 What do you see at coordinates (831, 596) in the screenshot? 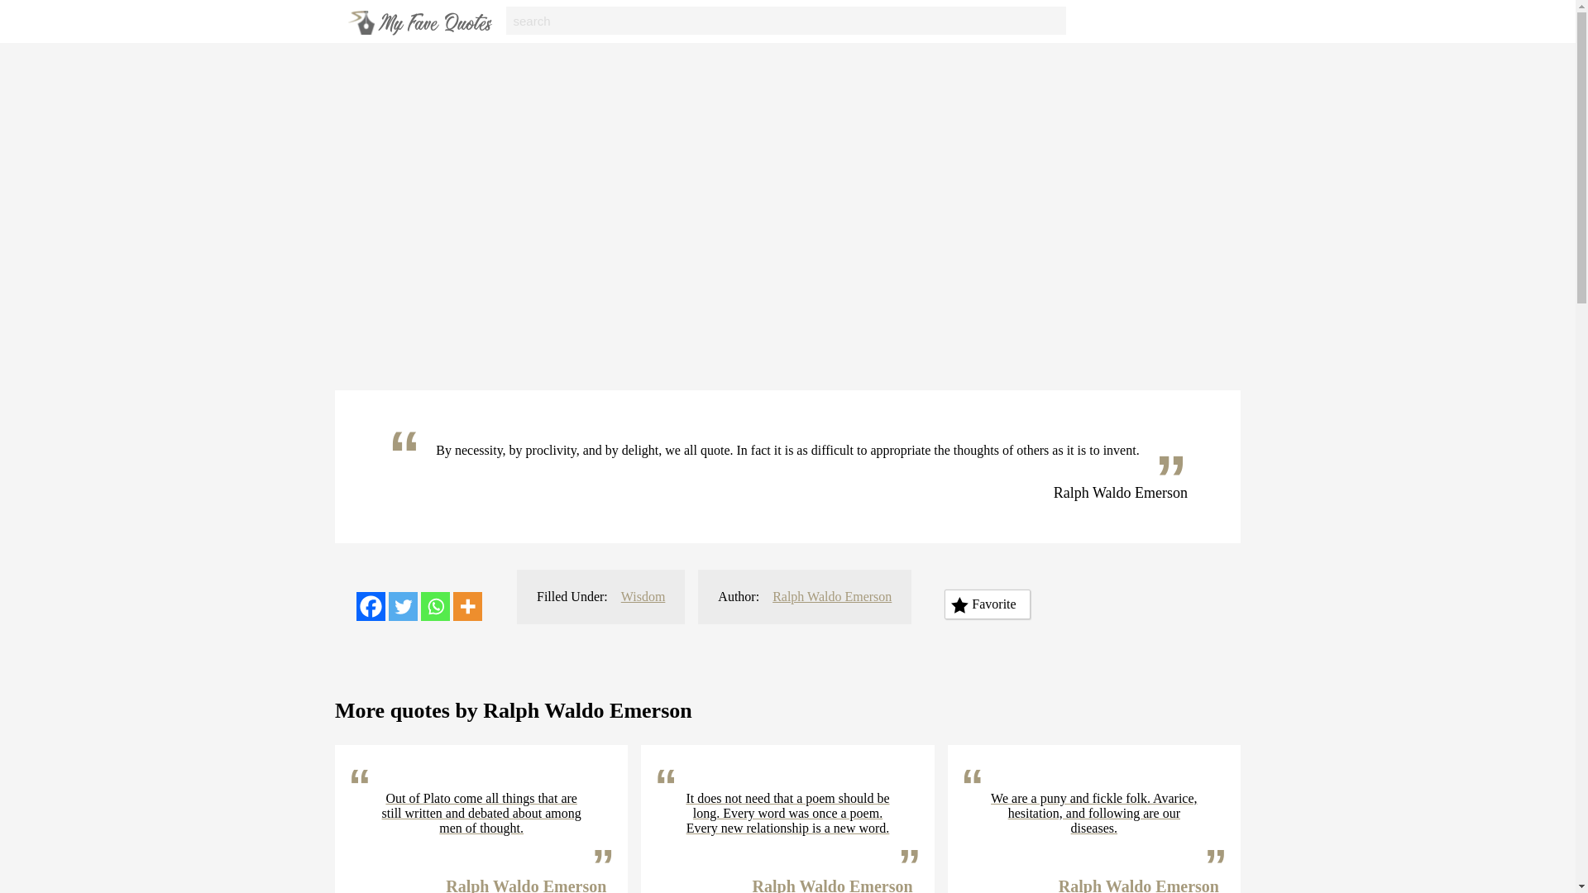
I see `Ralph Waldo Emerson` at bounding box center [831, 596].